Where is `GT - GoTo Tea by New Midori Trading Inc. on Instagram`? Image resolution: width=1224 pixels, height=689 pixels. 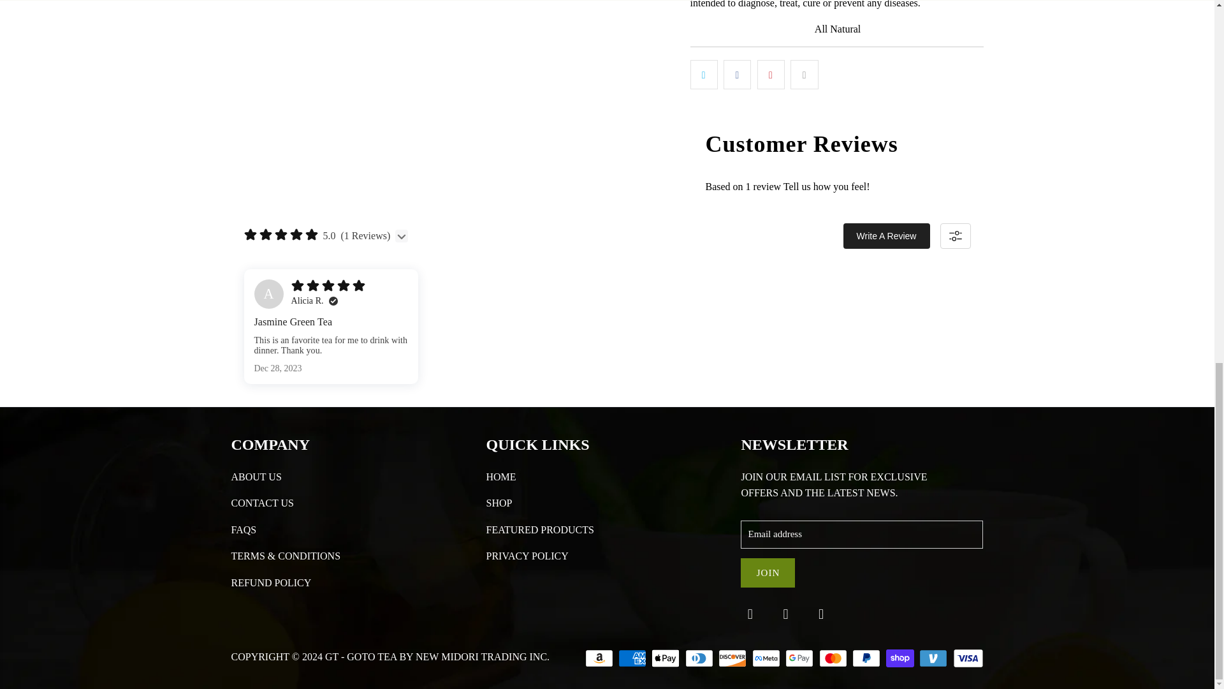
GT - GoTo Tea by New Midori Trading Inc. on Instagram is located at coordinates (785, 614).